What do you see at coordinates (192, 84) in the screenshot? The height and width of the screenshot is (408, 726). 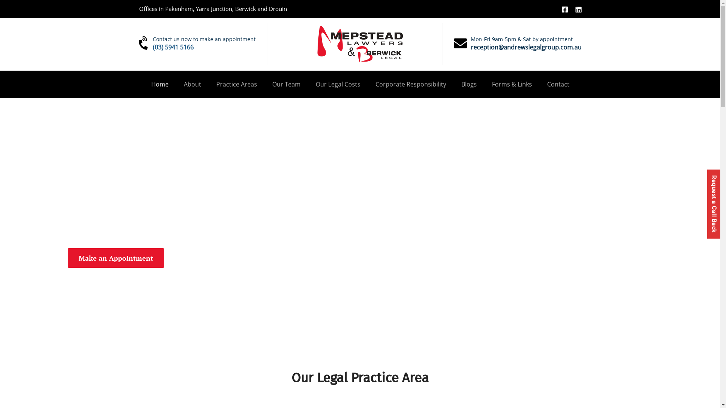 I see `About` at bounding box center [192, 84].